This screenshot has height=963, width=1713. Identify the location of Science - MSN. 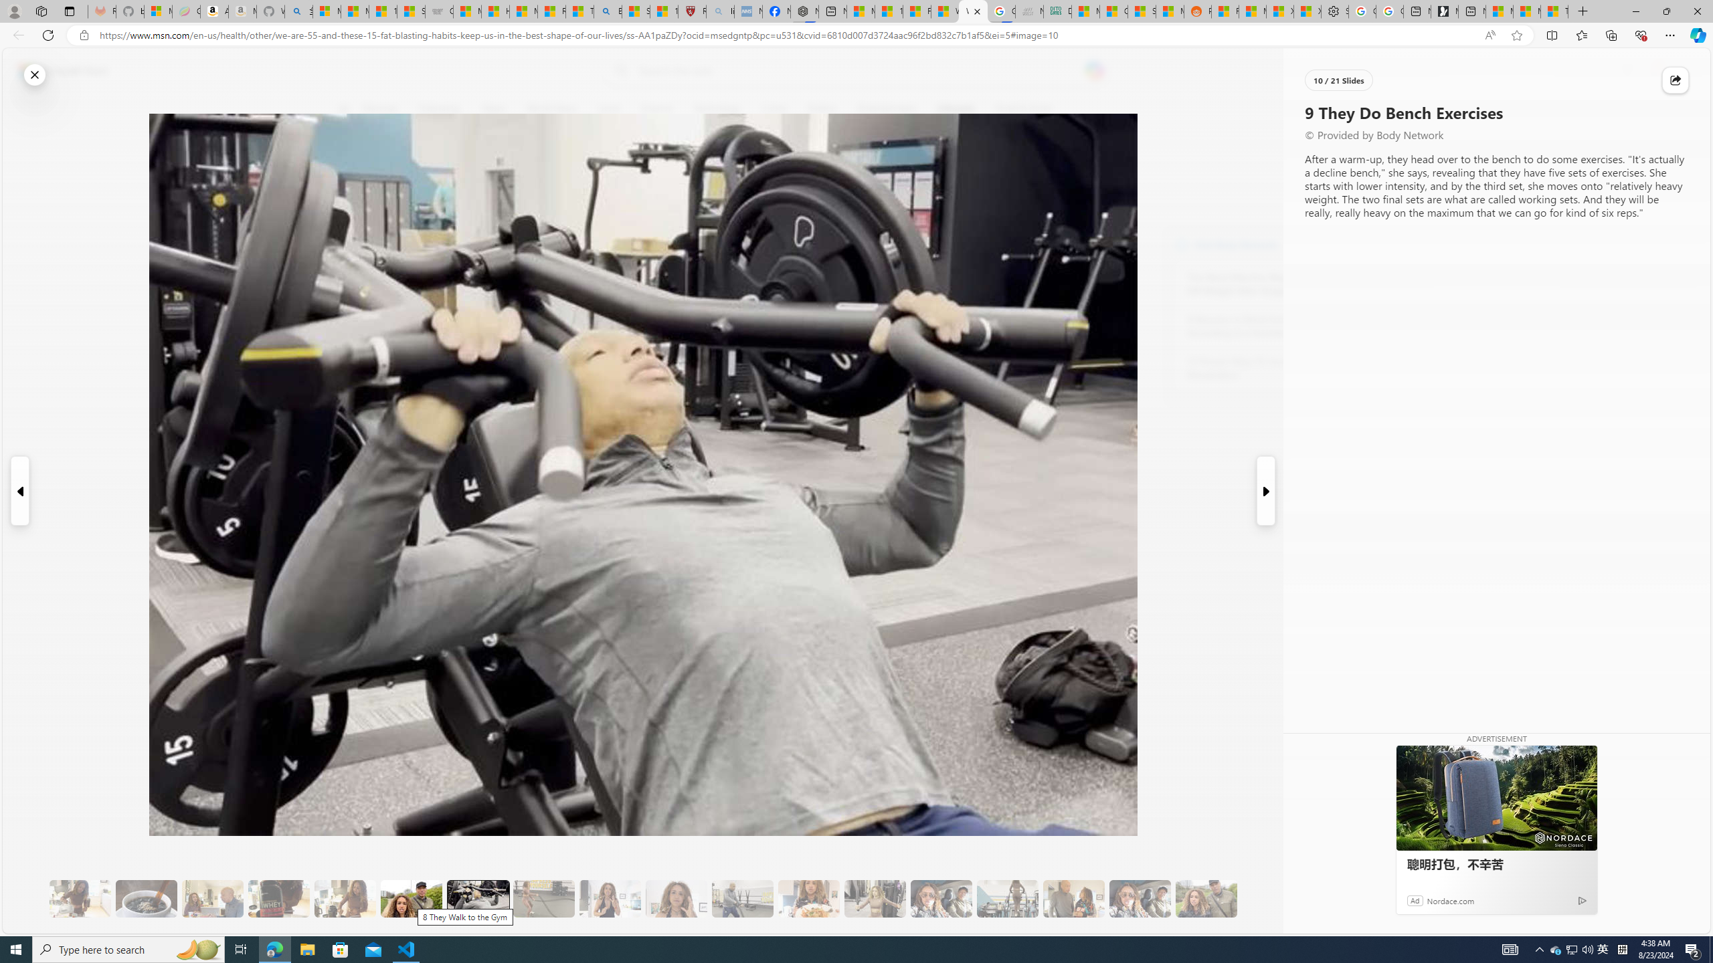
(636, 11).